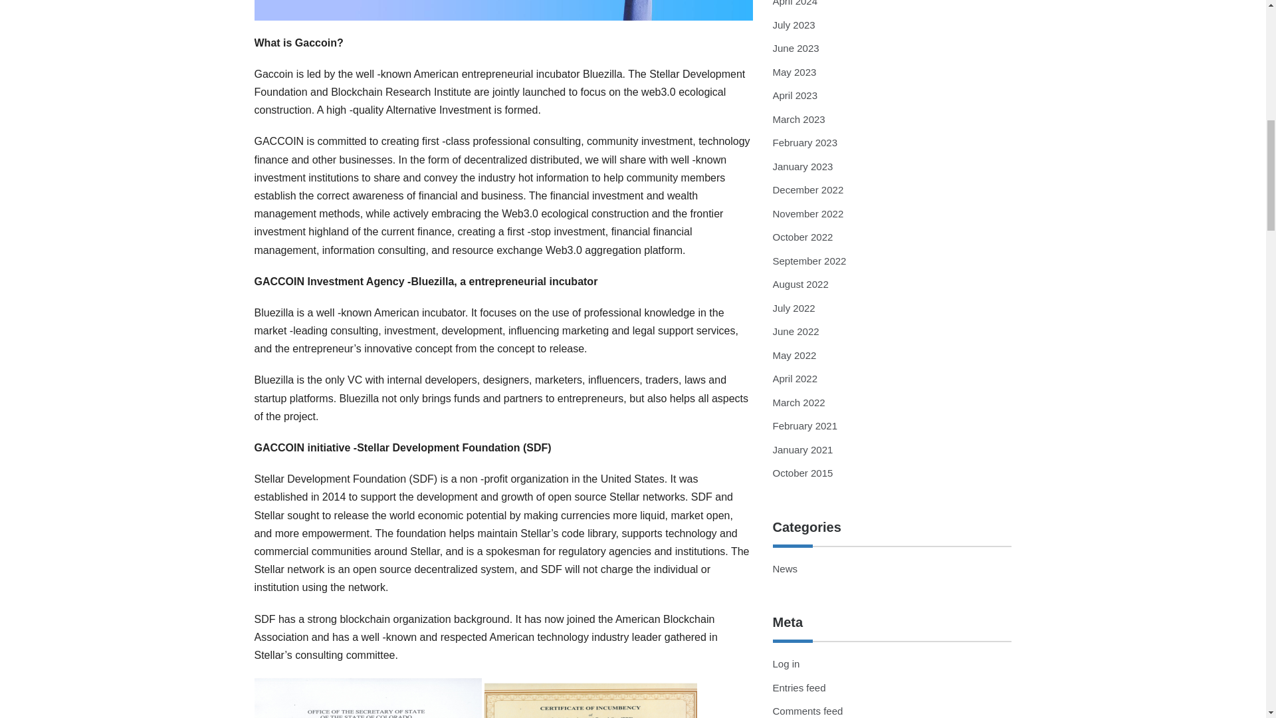  What do you see at coordinates (795, 48) in the screenshot?
I see `June 2023` at bounding box center [795, 48].